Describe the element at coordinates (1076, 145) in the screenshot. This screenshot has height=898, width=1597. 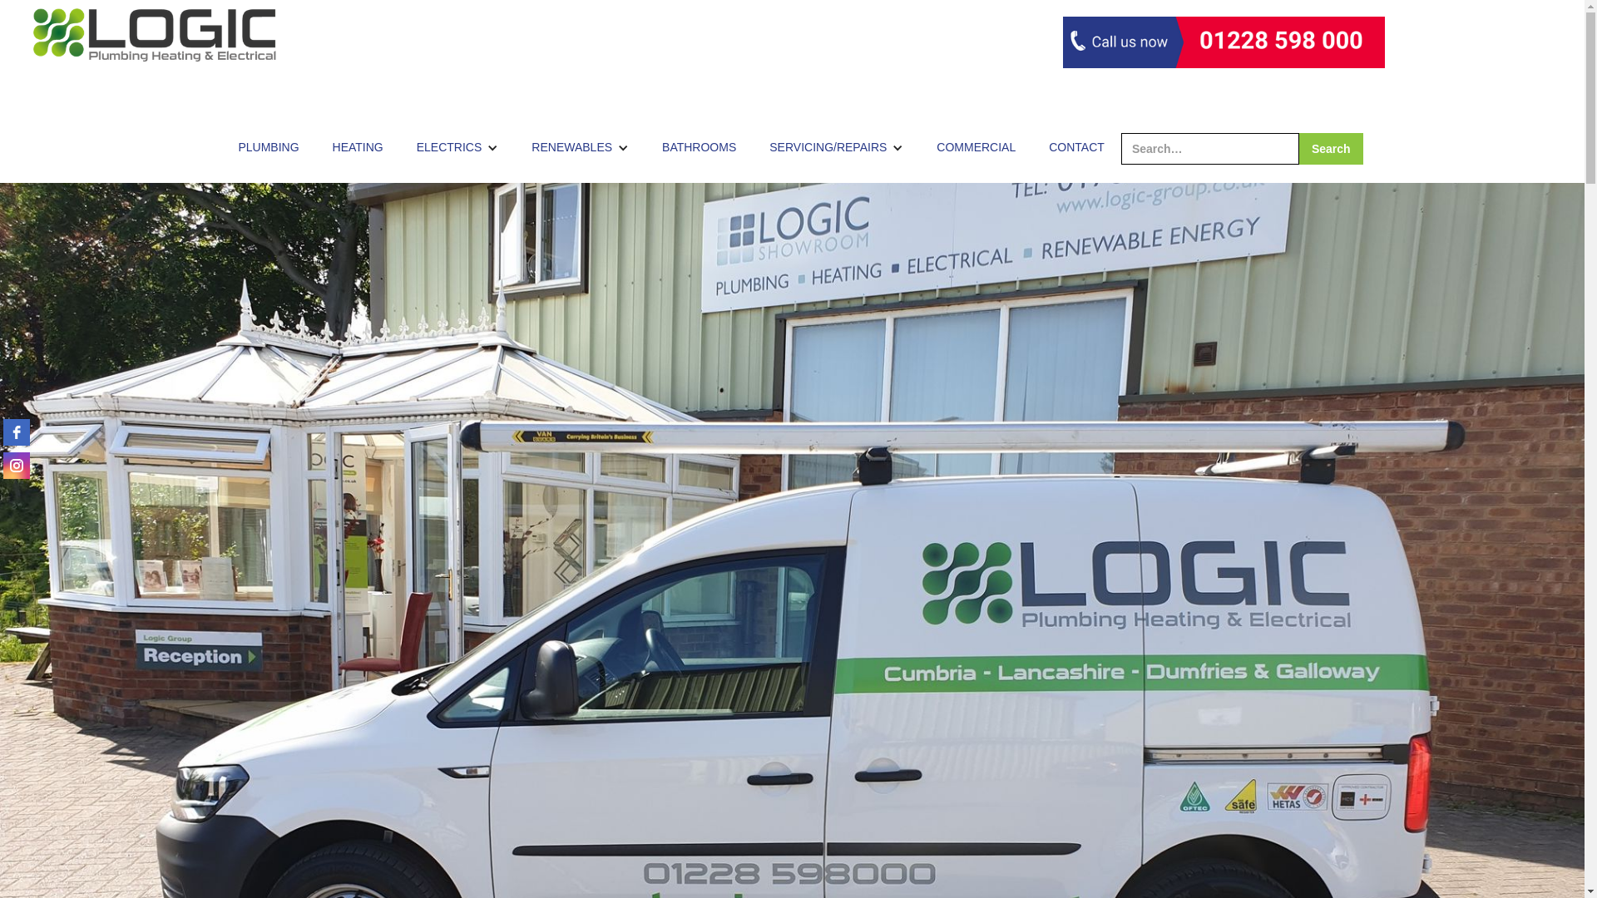
I see `CONTACT` at that location.